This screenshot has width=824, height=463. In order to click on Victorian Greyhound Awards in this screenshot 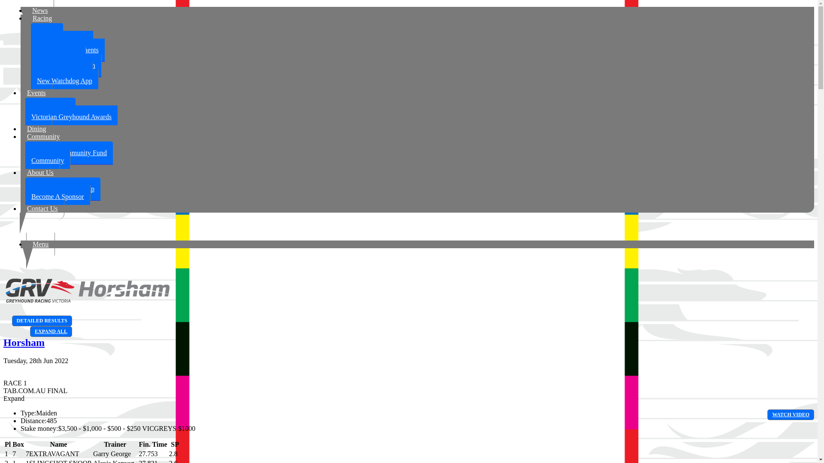, I will do `click(71, 117)`.